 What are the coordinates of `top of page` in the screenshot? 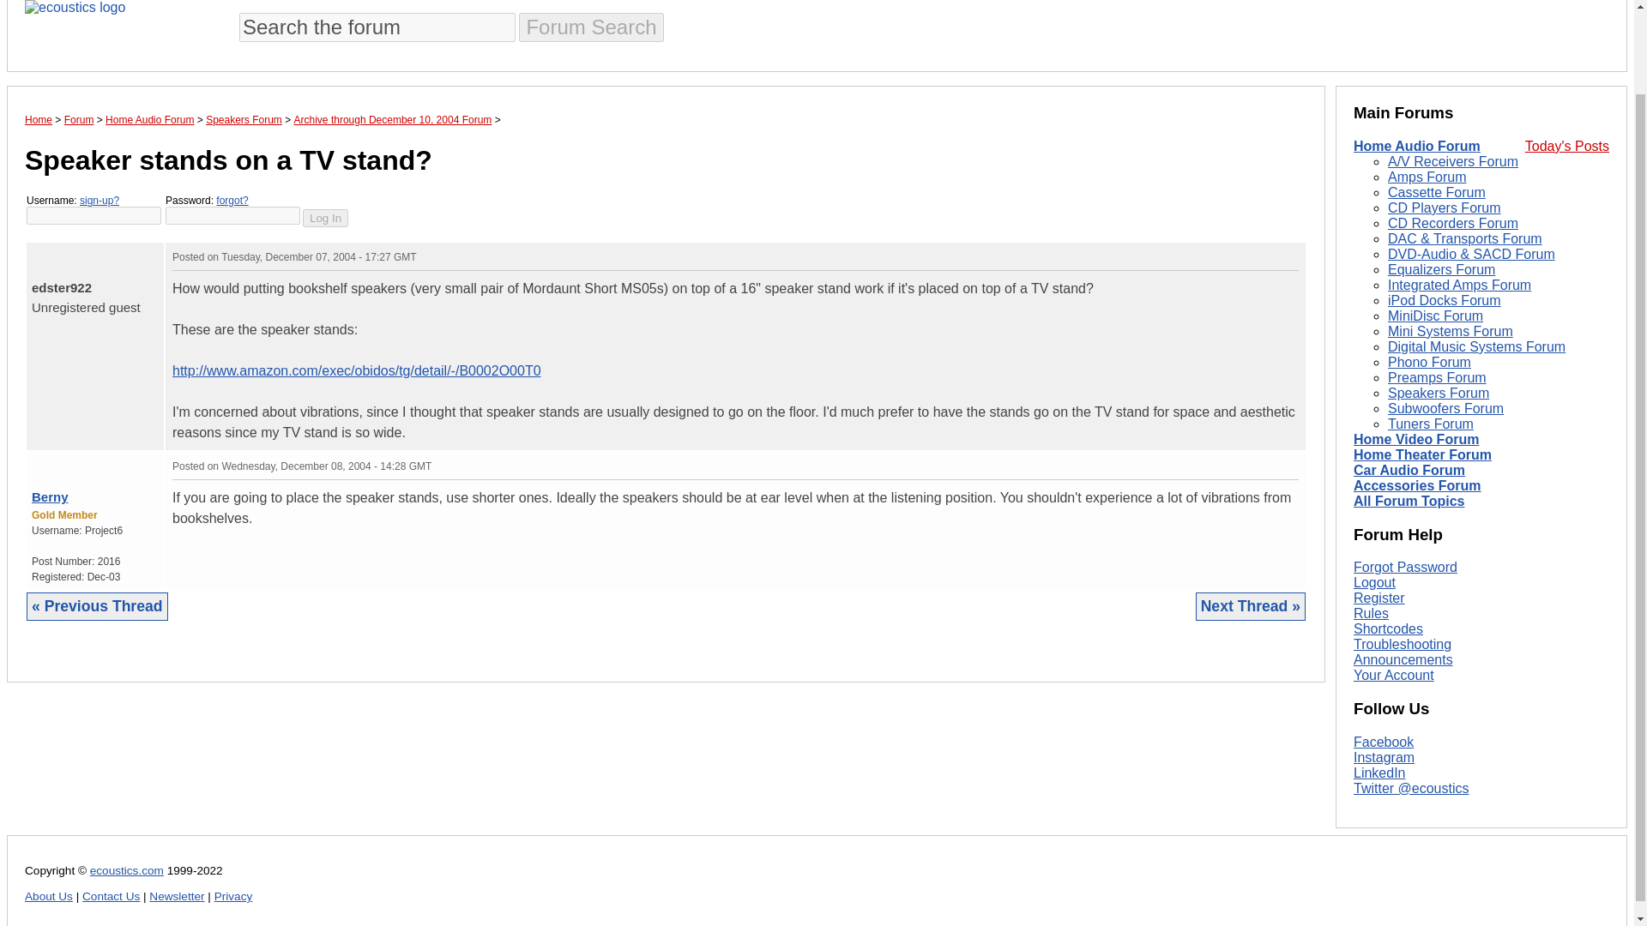 It's located at (36, 463).